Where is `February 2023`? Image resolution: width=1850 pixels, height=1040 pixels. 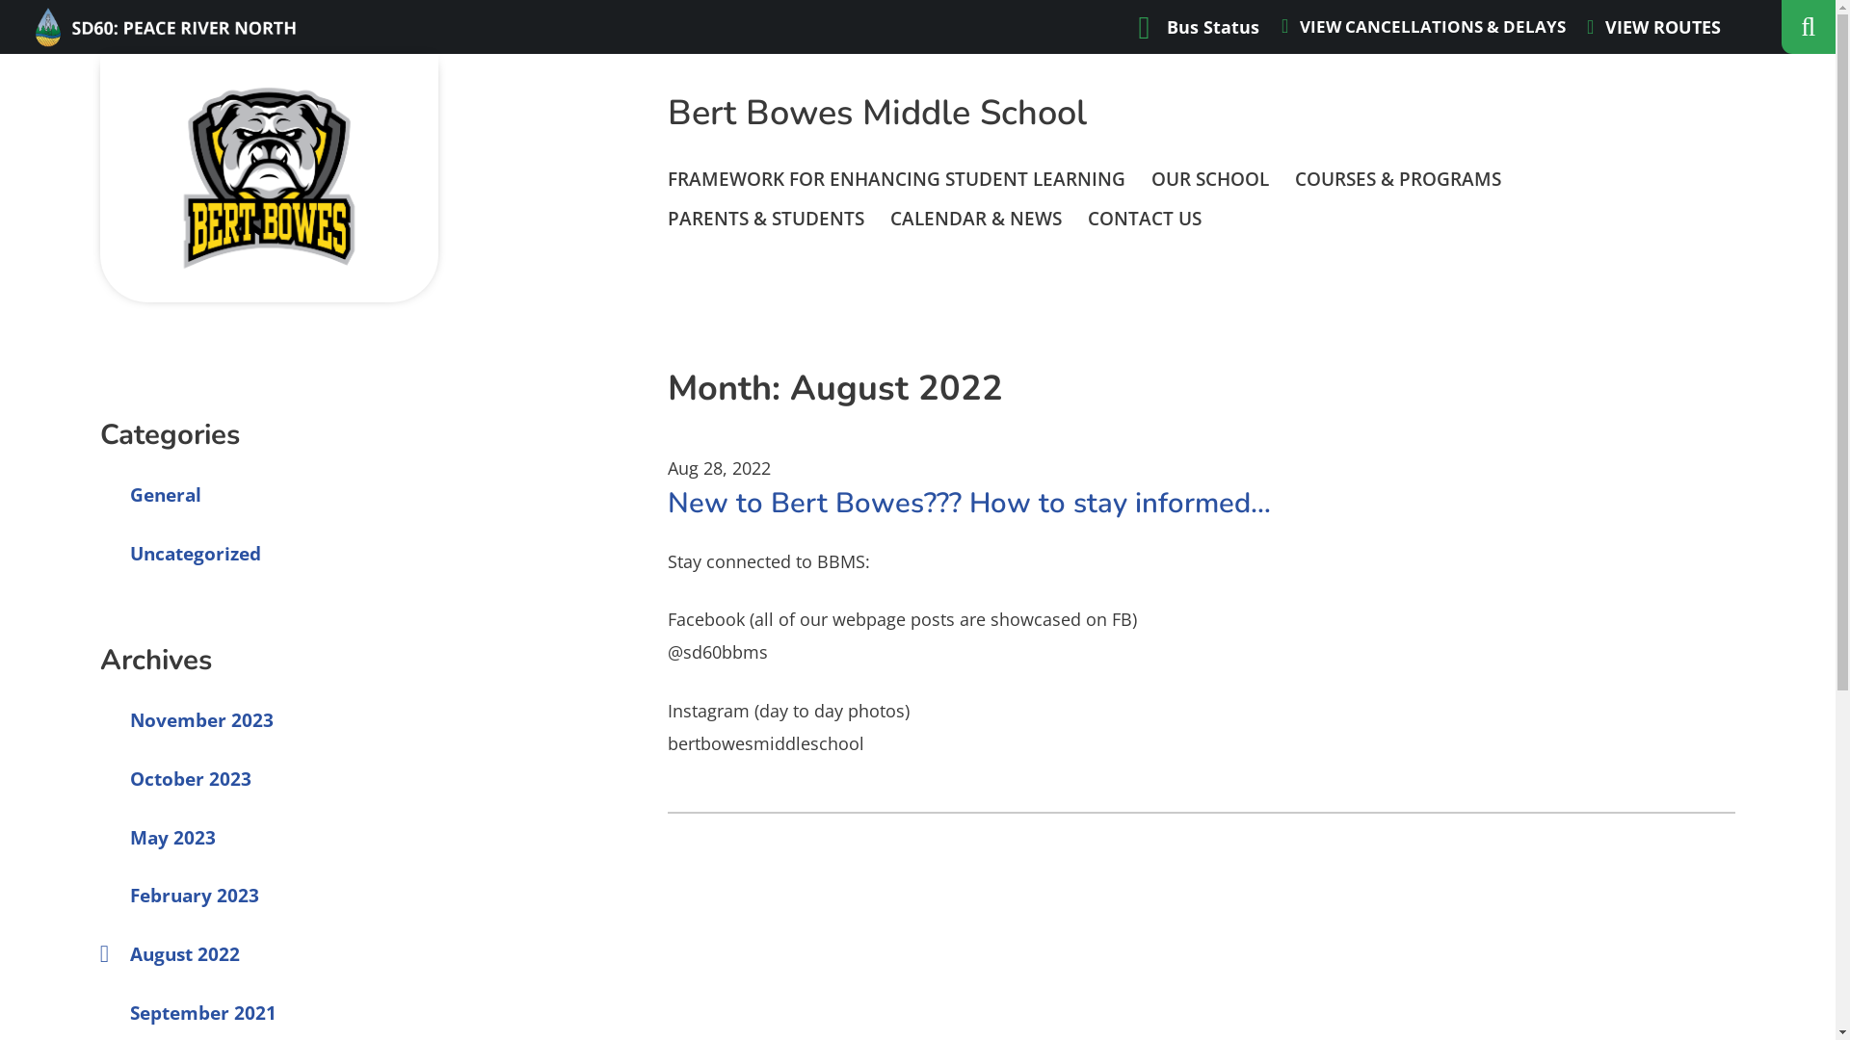 February 2023 is located at coordinates (180, 896).